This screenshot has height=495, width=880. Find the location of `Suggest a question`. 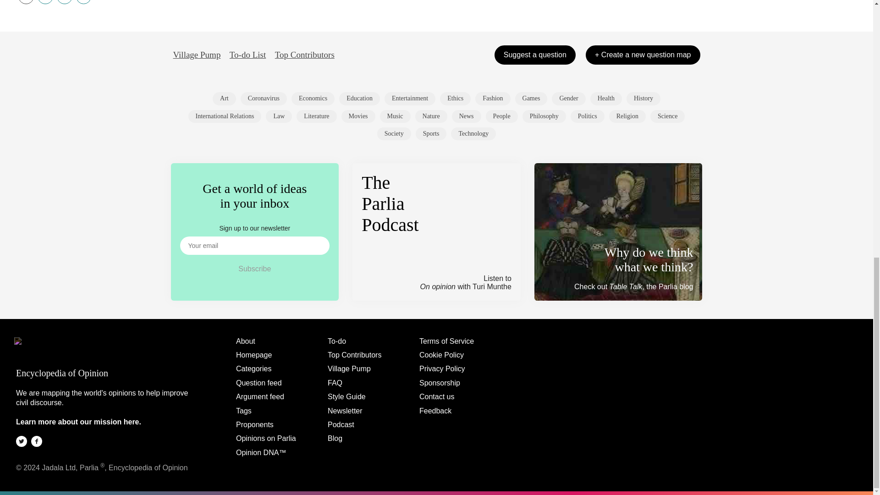

Suggest a question is located at coordinates (535, 55).